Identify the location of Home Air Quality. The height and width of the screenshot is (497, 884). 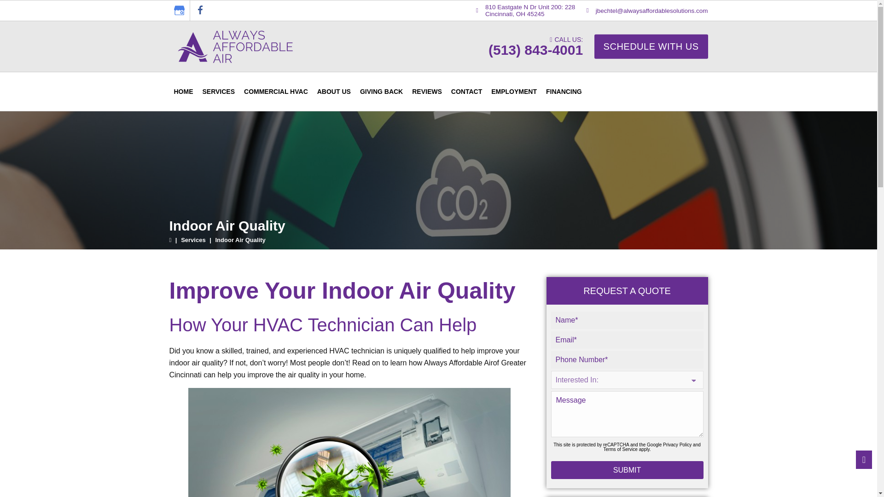
(349, 443).